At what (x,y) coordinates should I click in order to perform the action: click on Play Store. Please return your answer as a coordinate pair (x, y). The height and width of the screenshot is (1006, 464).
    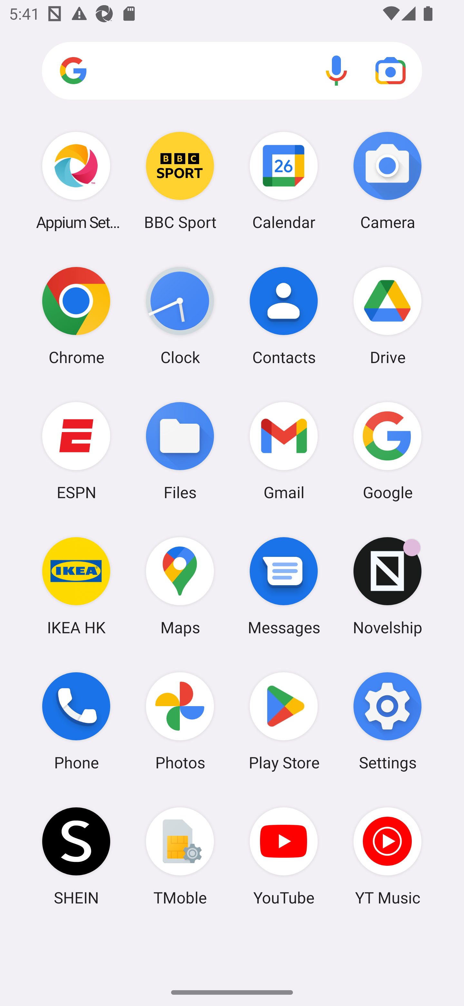
    Looking at the image, I should click on (284, 721).